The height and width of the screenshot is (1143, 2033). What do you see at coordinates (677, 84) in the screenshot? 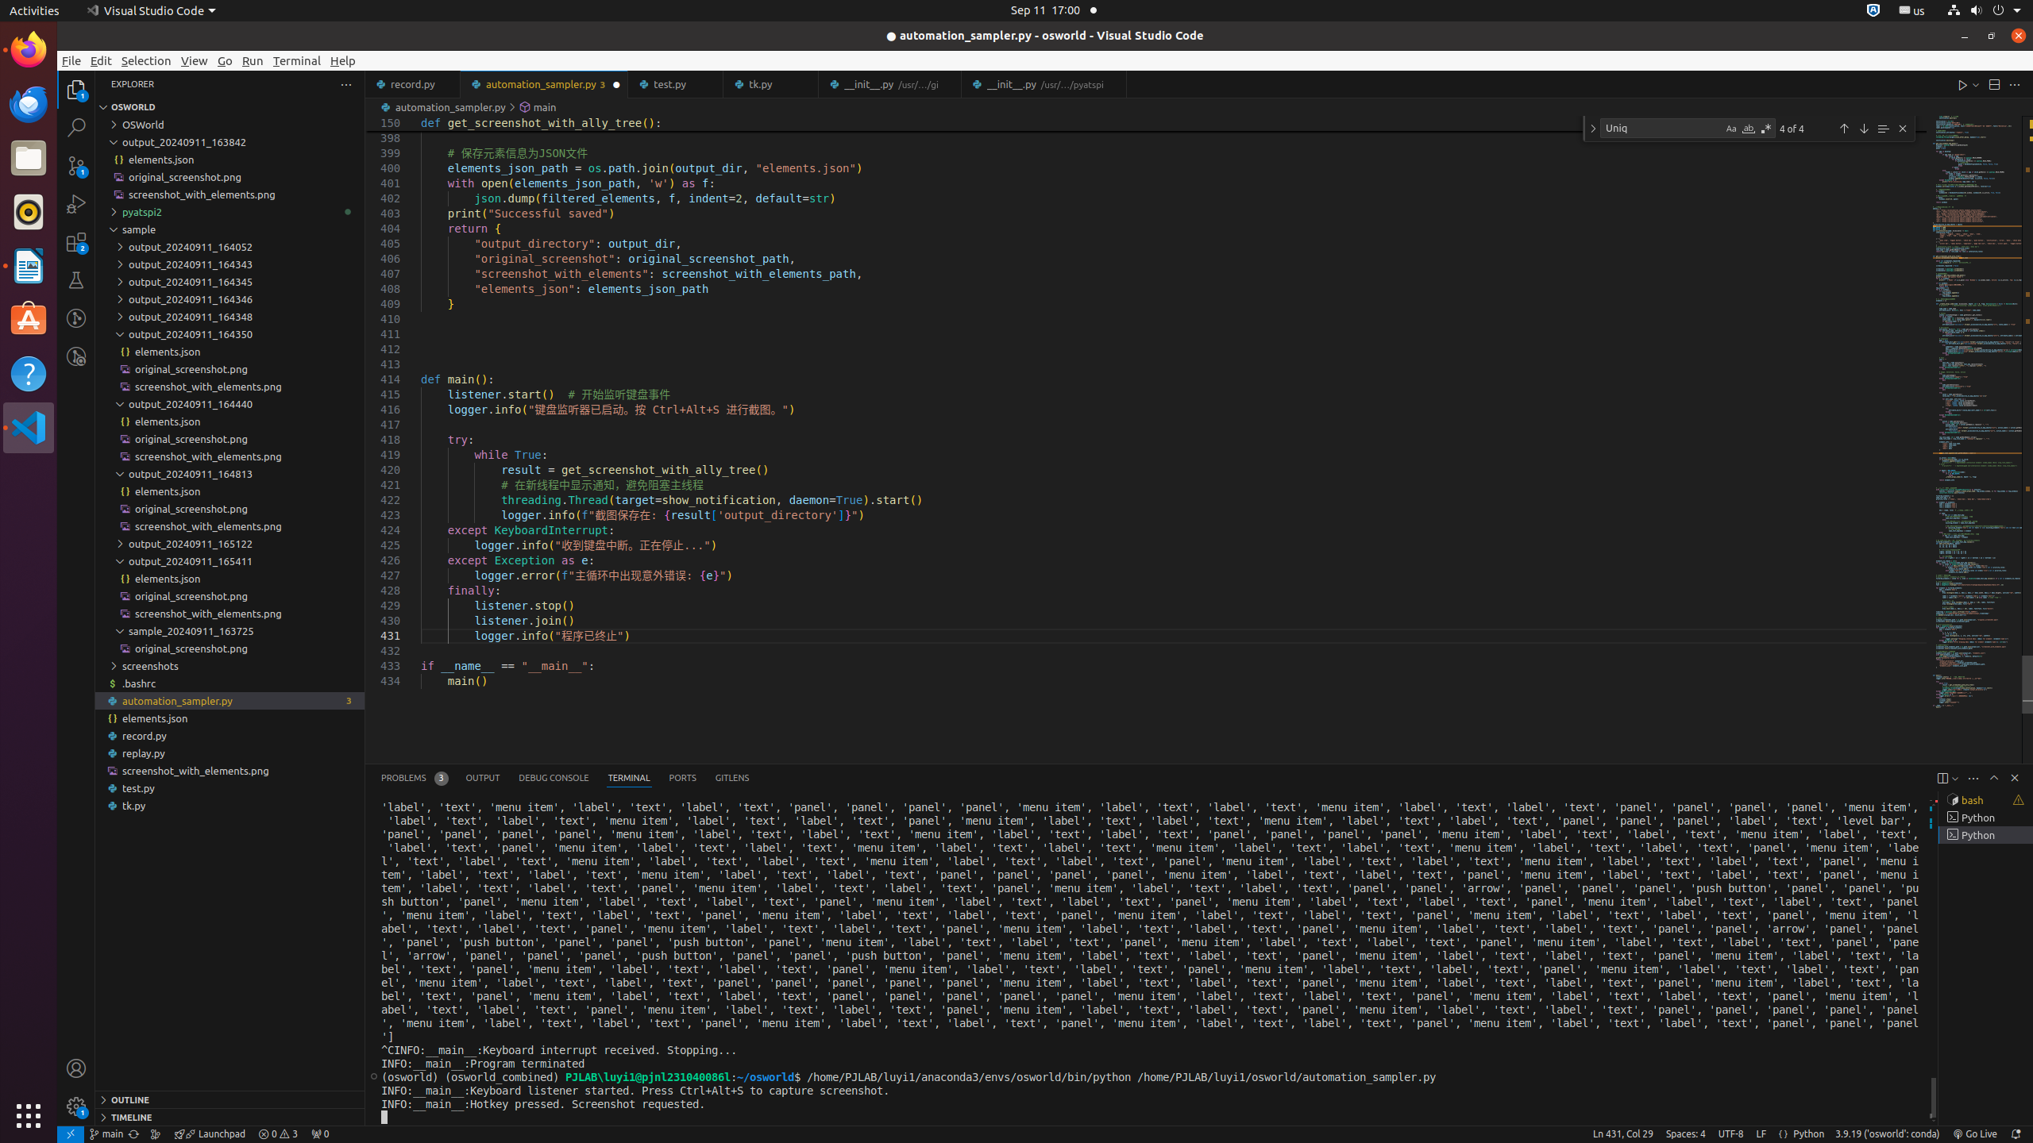
I see `test.py` at bounding box center [677, 84].